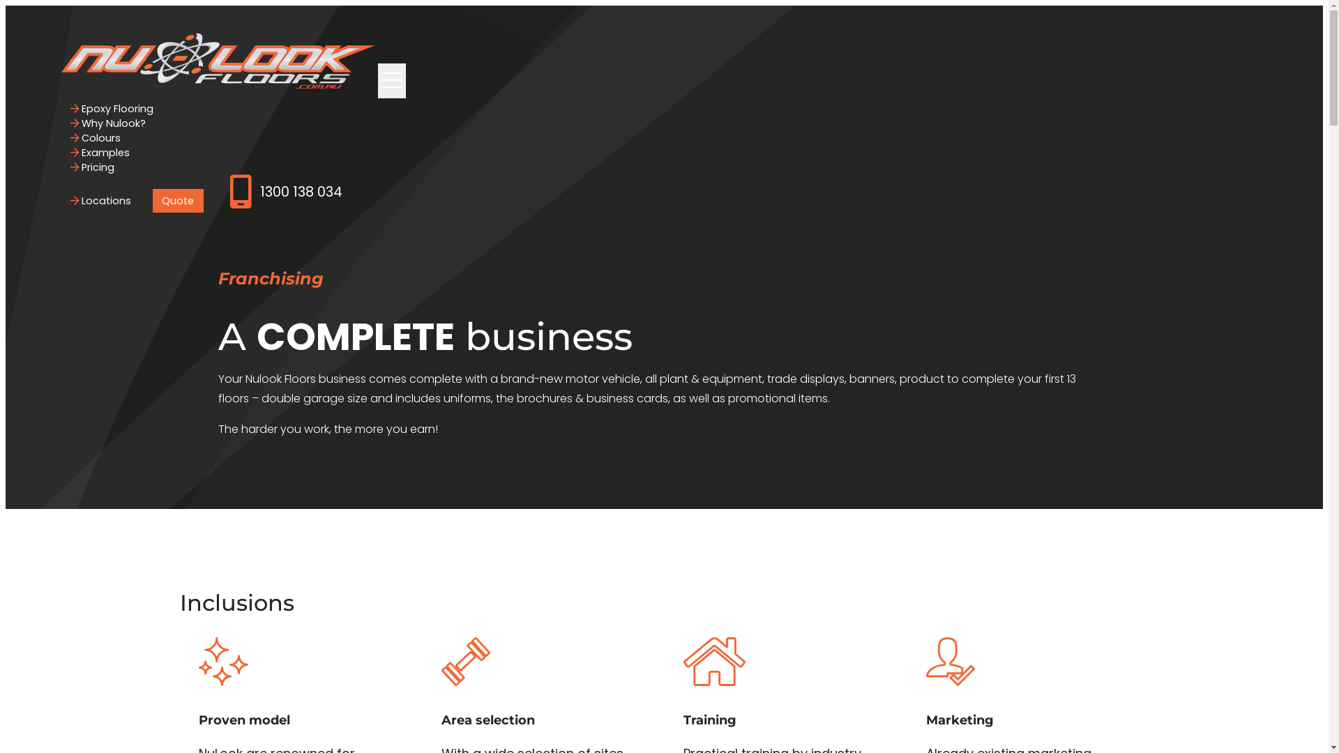 Image resolution: width=1339 pixels, height=753 pixels. I want to click on Epoxy Flooring, so click(112, 109).